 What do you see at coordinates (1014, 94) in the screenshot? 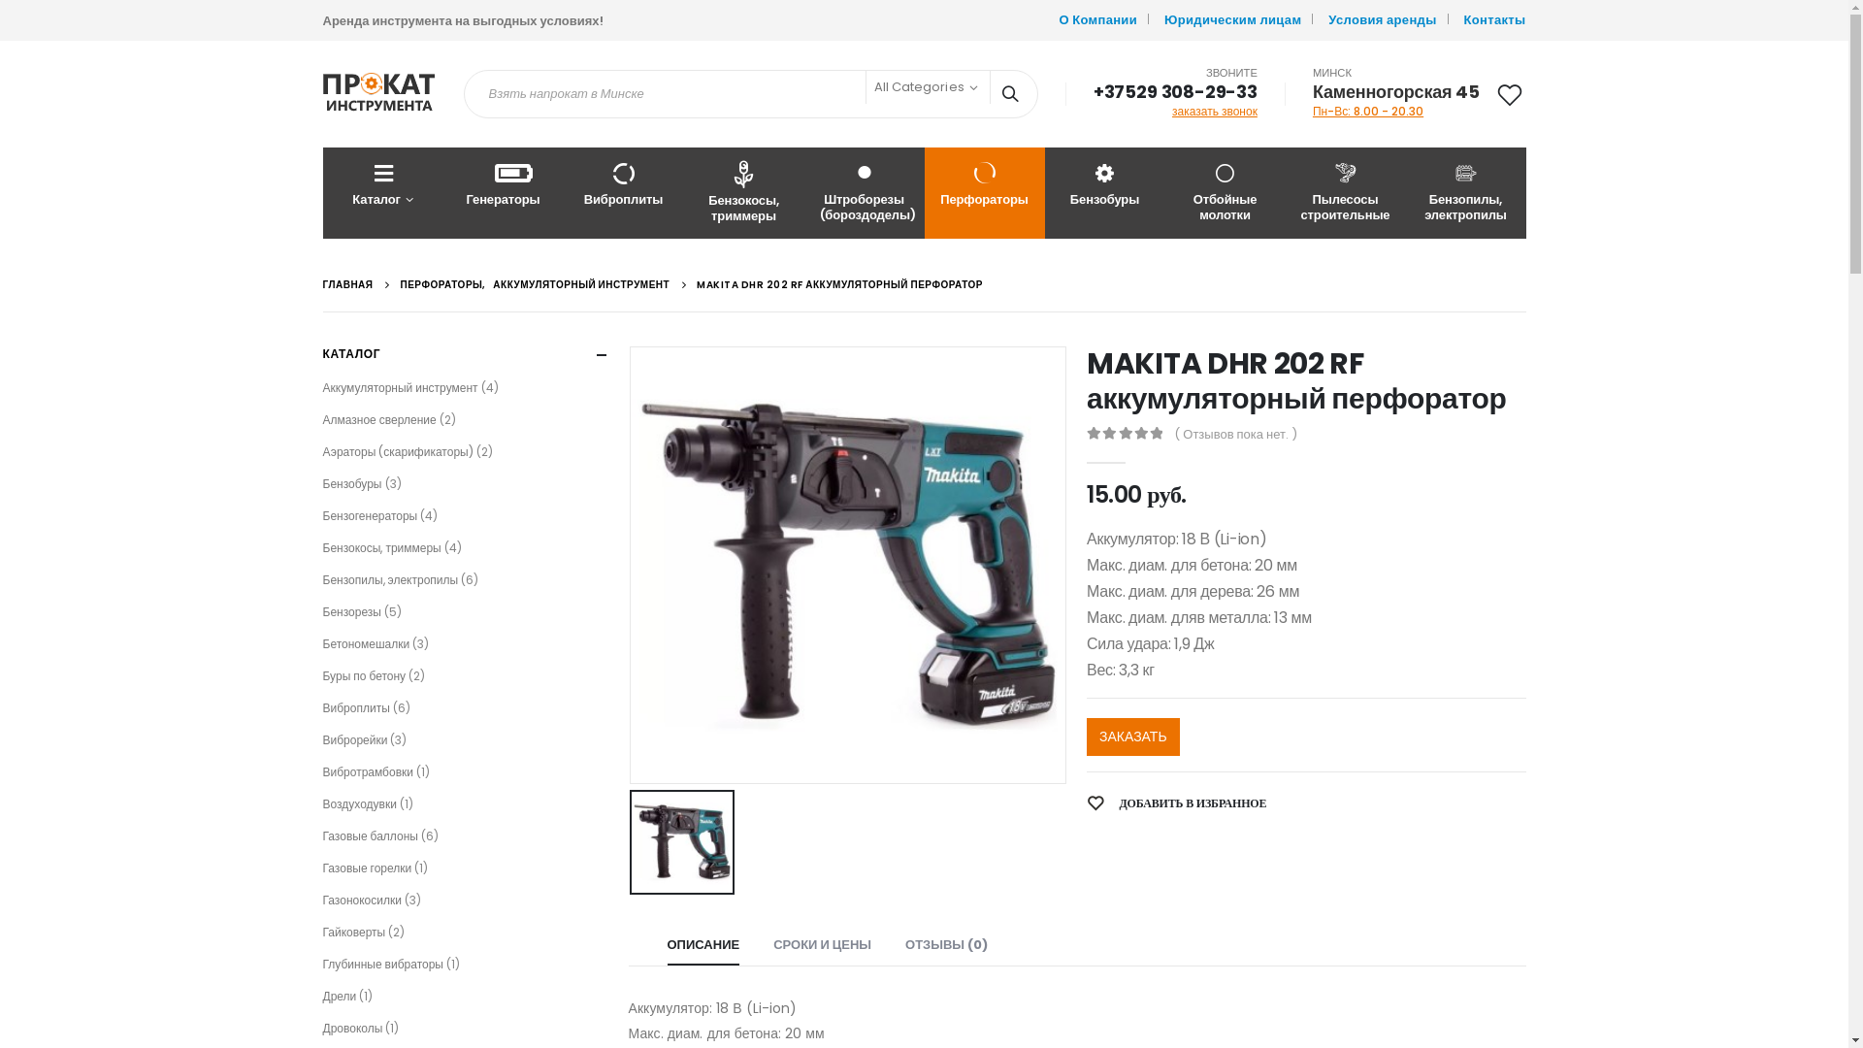
I see `Search` at bounding box center [1014, 94].